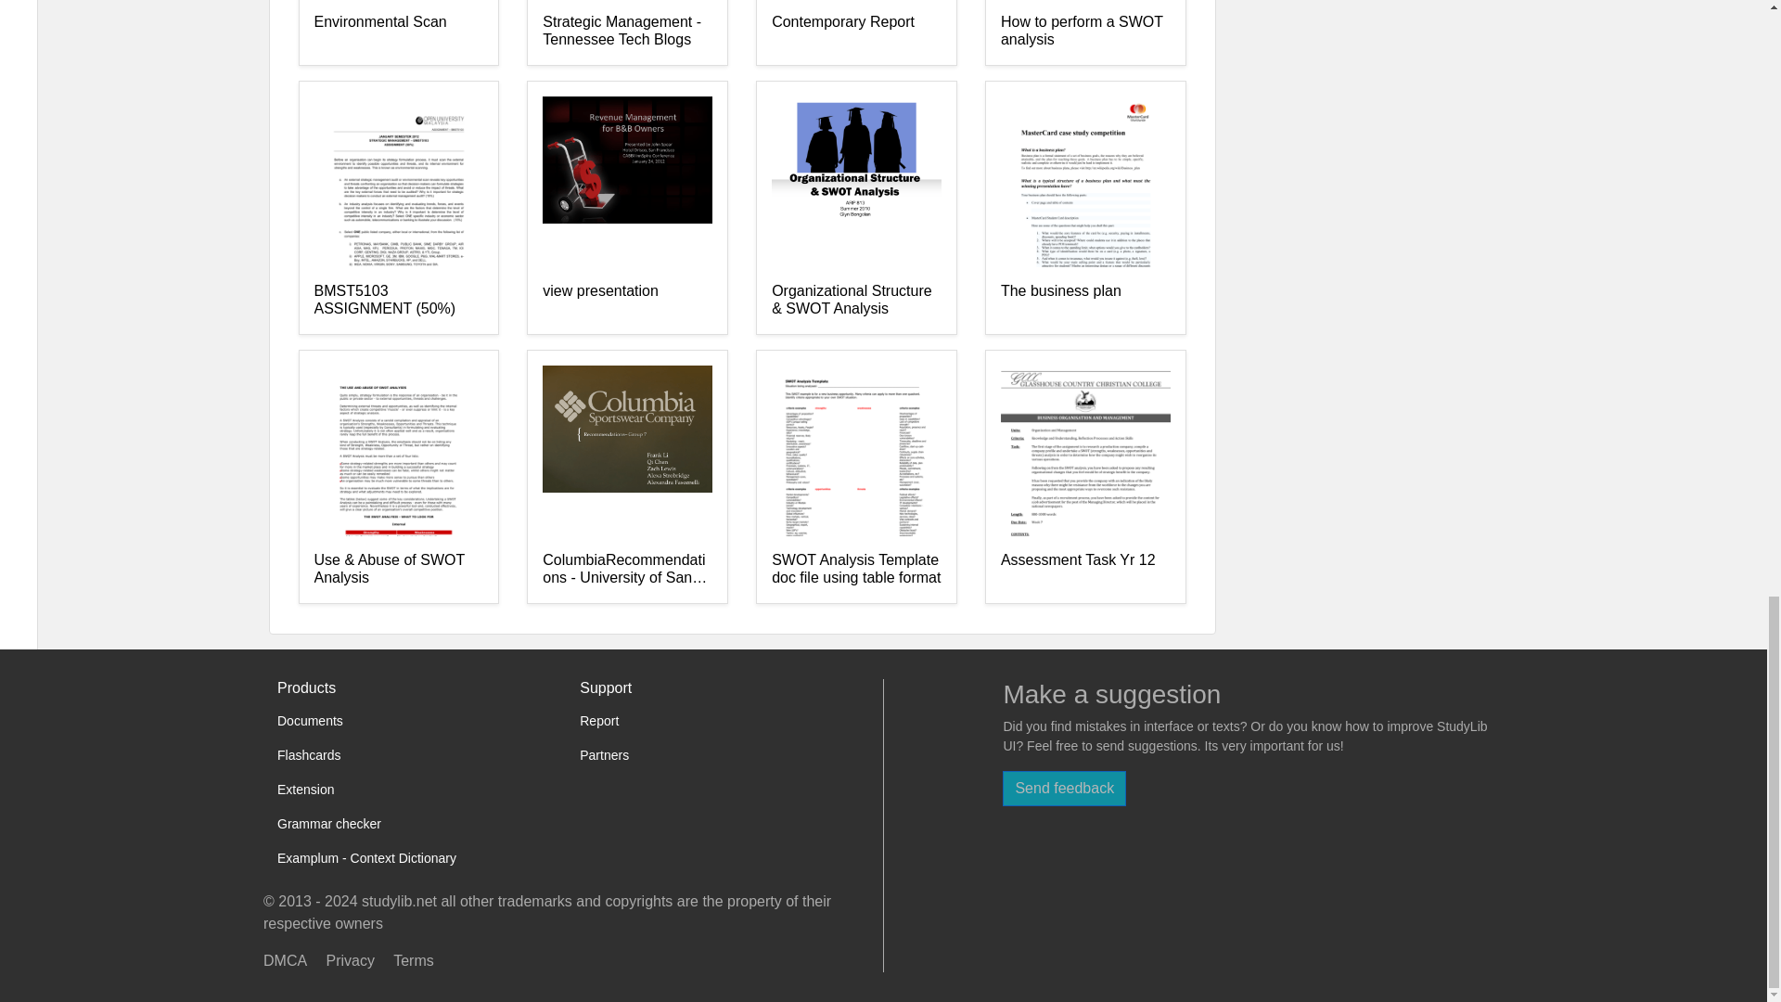  Describe the element at coordinates (627, 32) in the screenshot. I see `Strategic Management - Tennessee Tech Blogs` at that location.